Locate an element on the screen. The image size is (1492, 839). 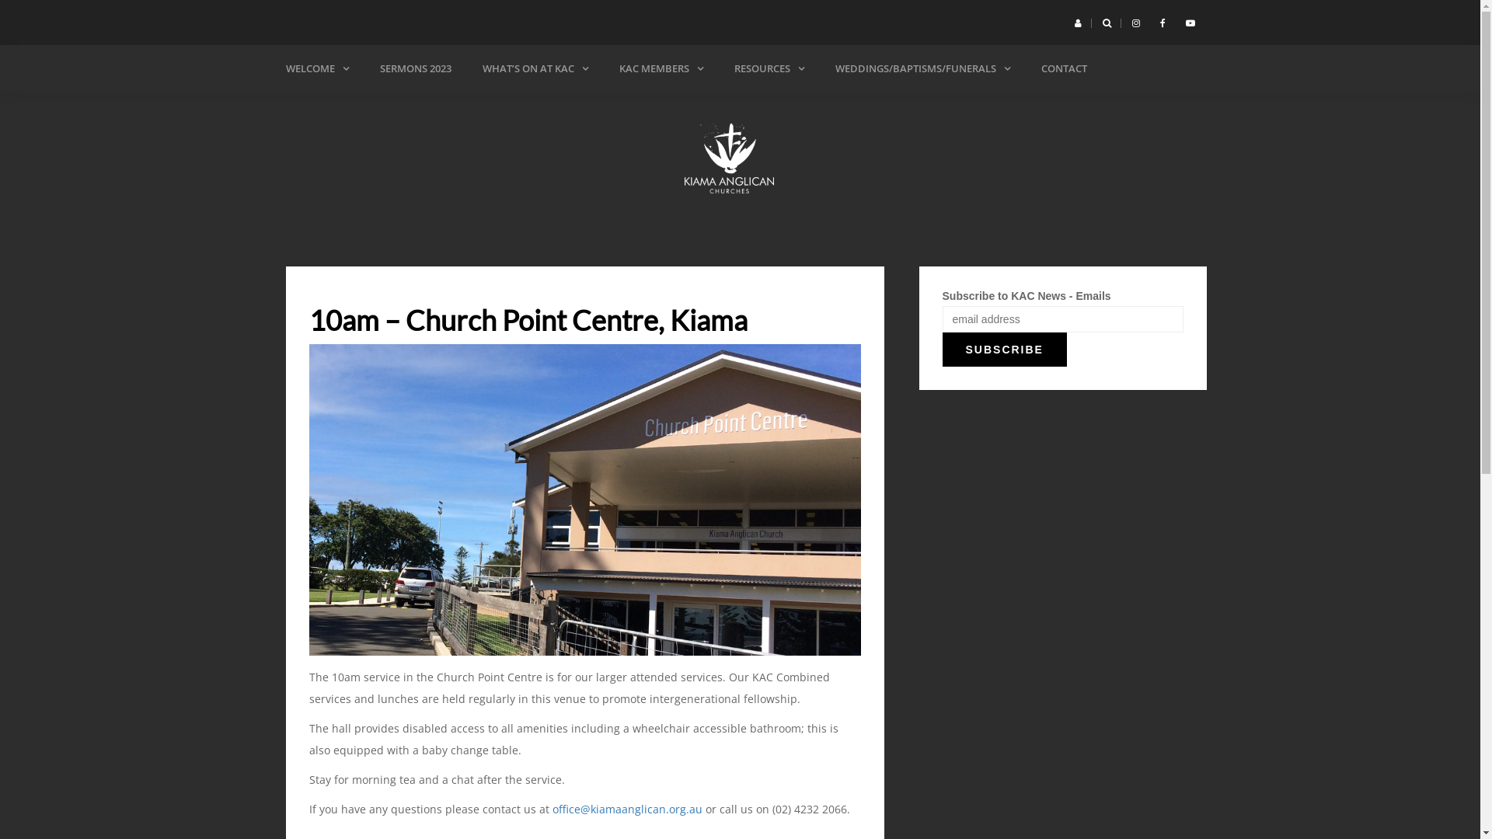
KAC MEMBERS is located at coordinates (661, 68).